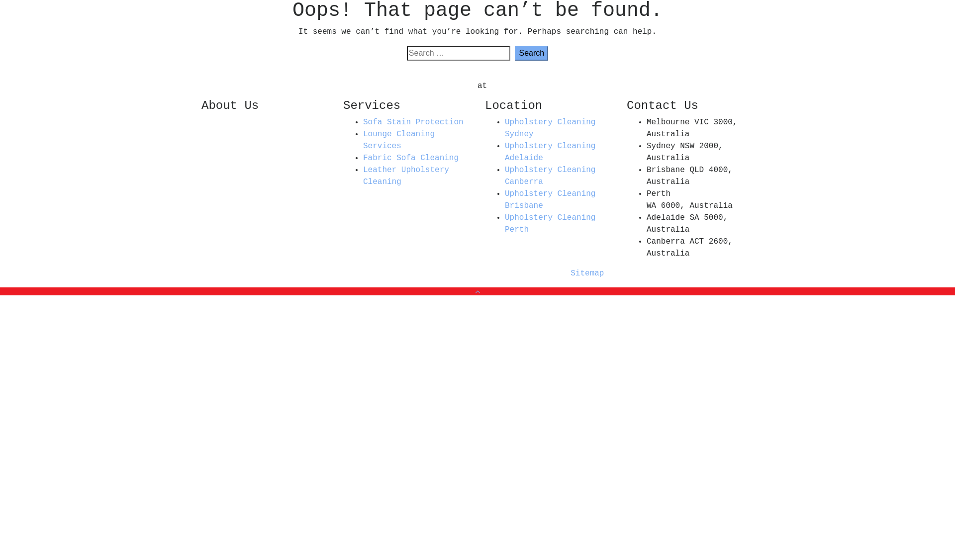 This screenshot has width=955, height=537. Describe the element at coordinates (550, 128) in the screenshot. I see `Upholstery Cleaning Sydney` at that location.